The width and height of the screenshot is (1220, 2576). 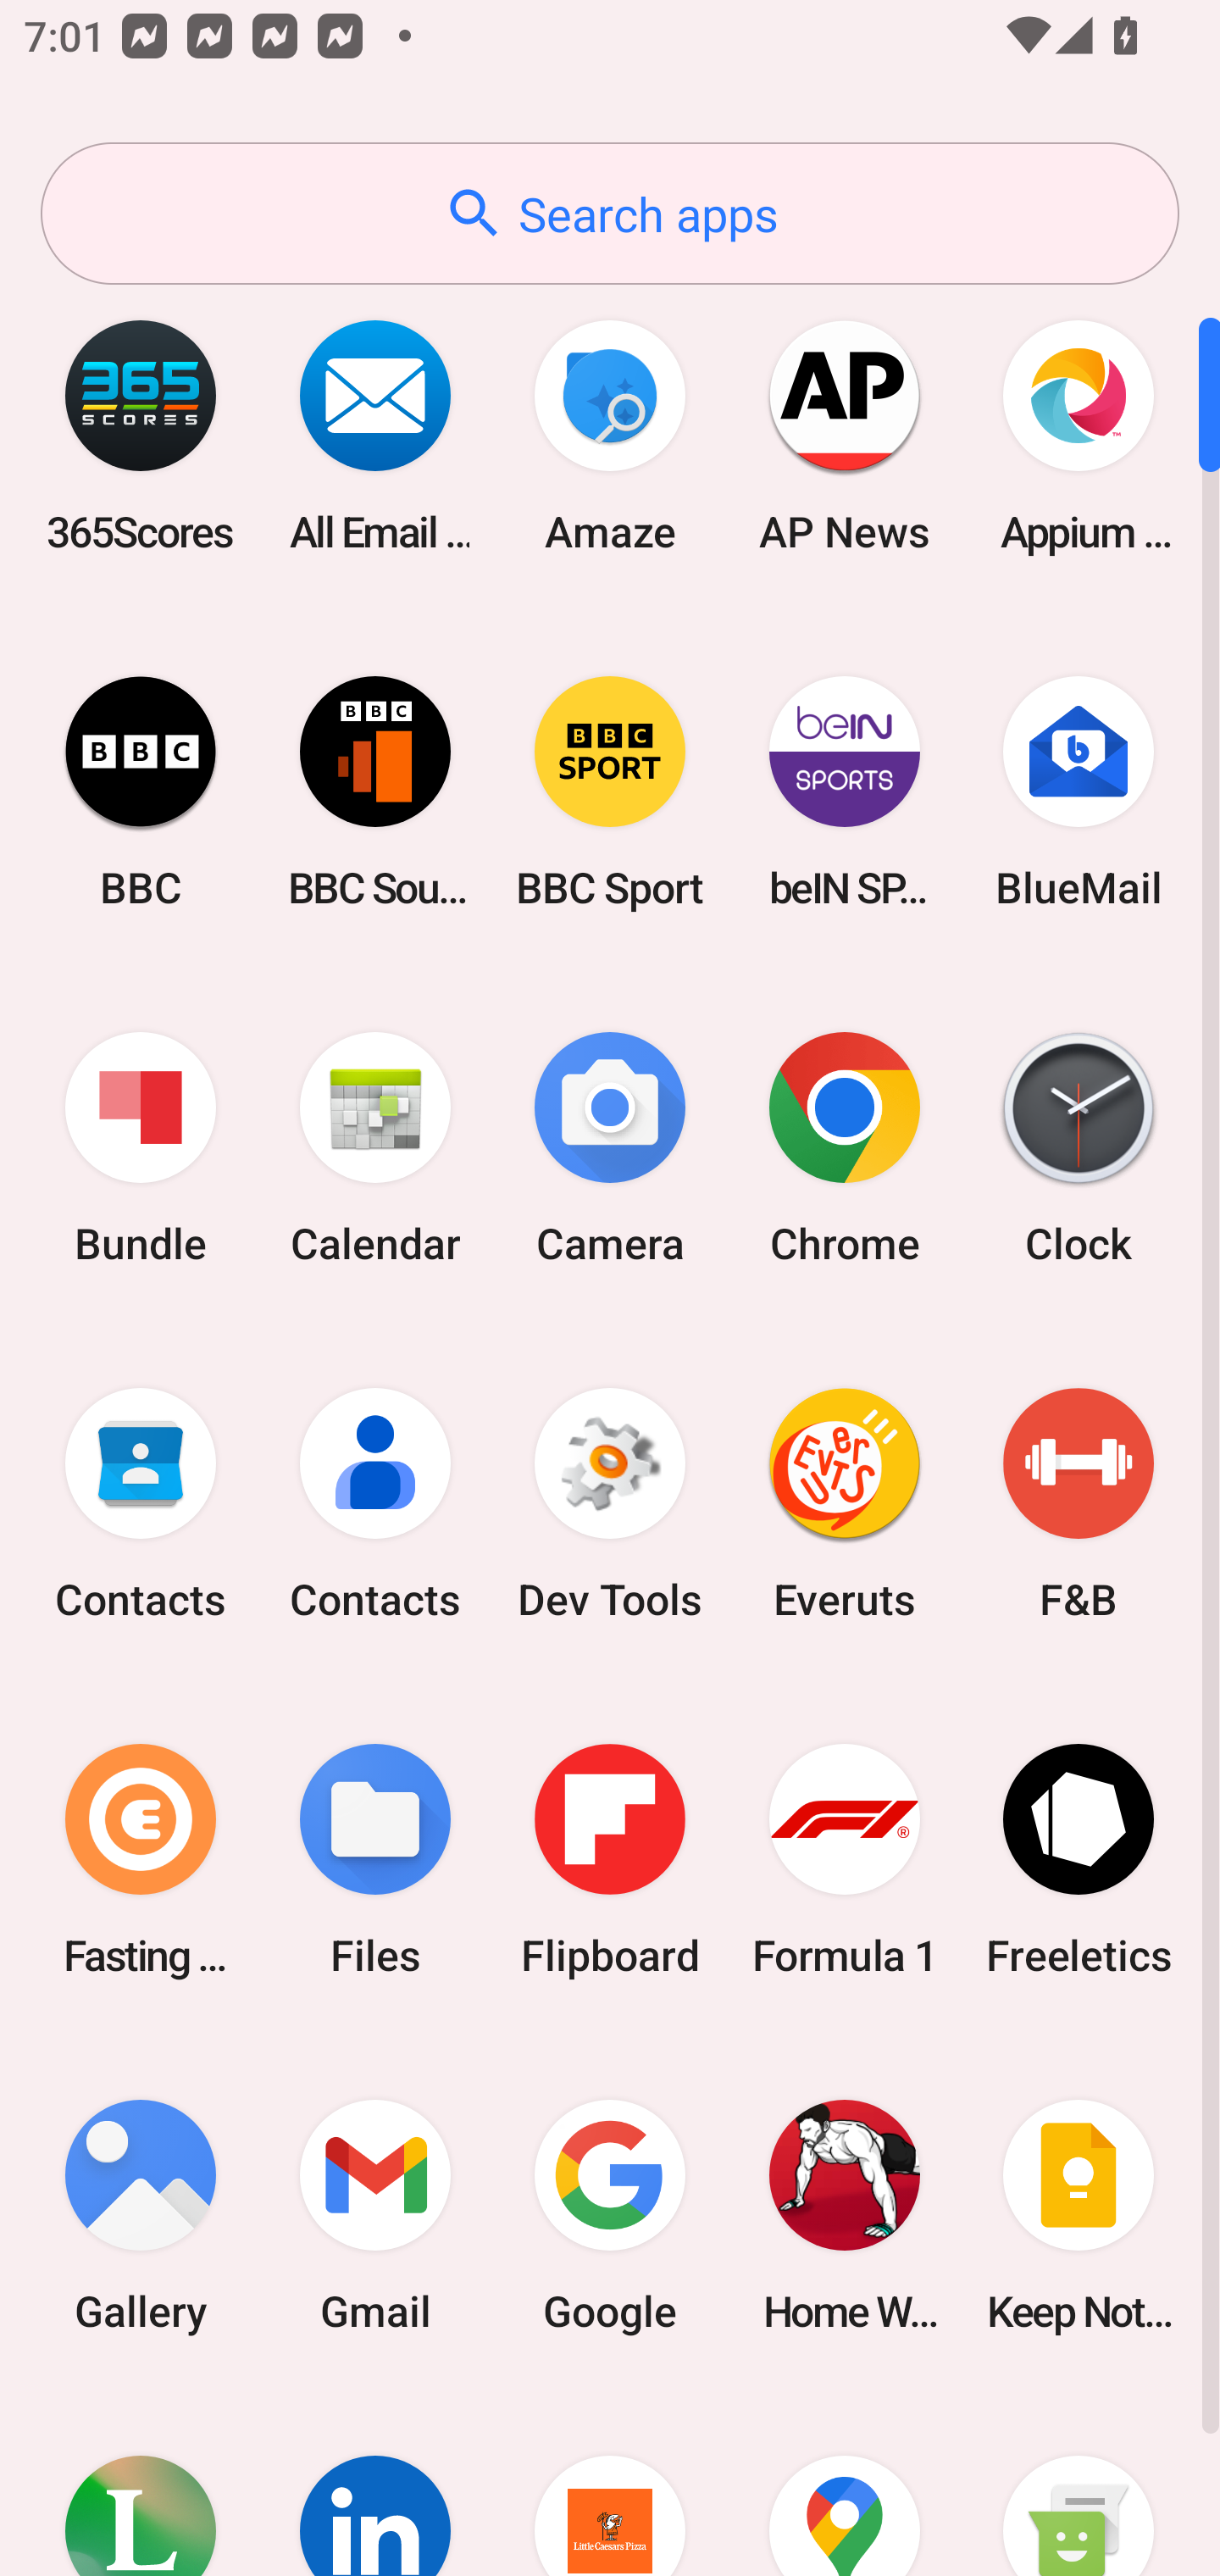 What do you see at coordinates (141, 1859) in the screenshot?
I see `Fasting Coach` at bounding box center [141, 1859].